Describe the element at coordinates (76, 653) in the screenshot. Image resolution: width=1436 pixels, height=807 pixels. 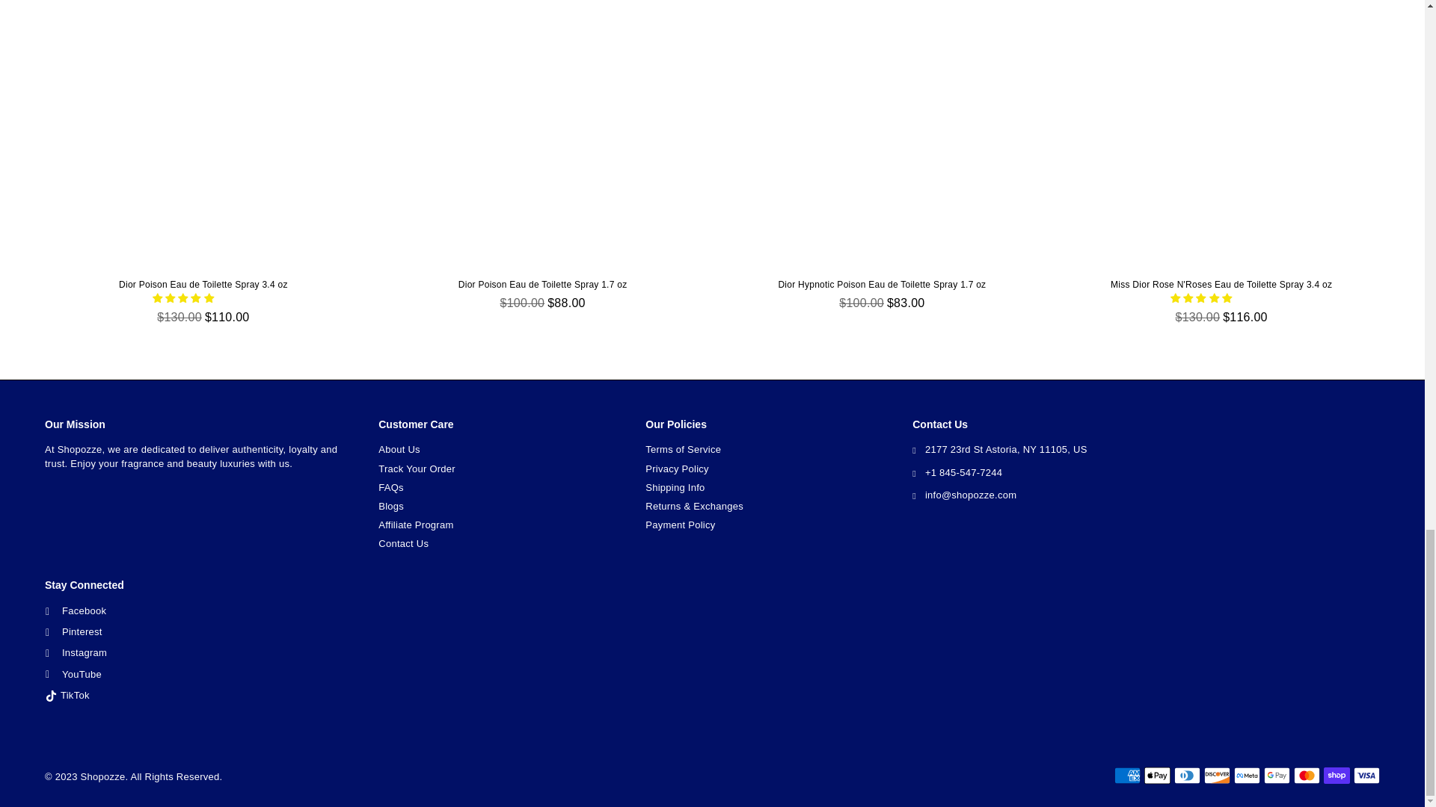
I see `Shopozze.com on Instagram` at that location.